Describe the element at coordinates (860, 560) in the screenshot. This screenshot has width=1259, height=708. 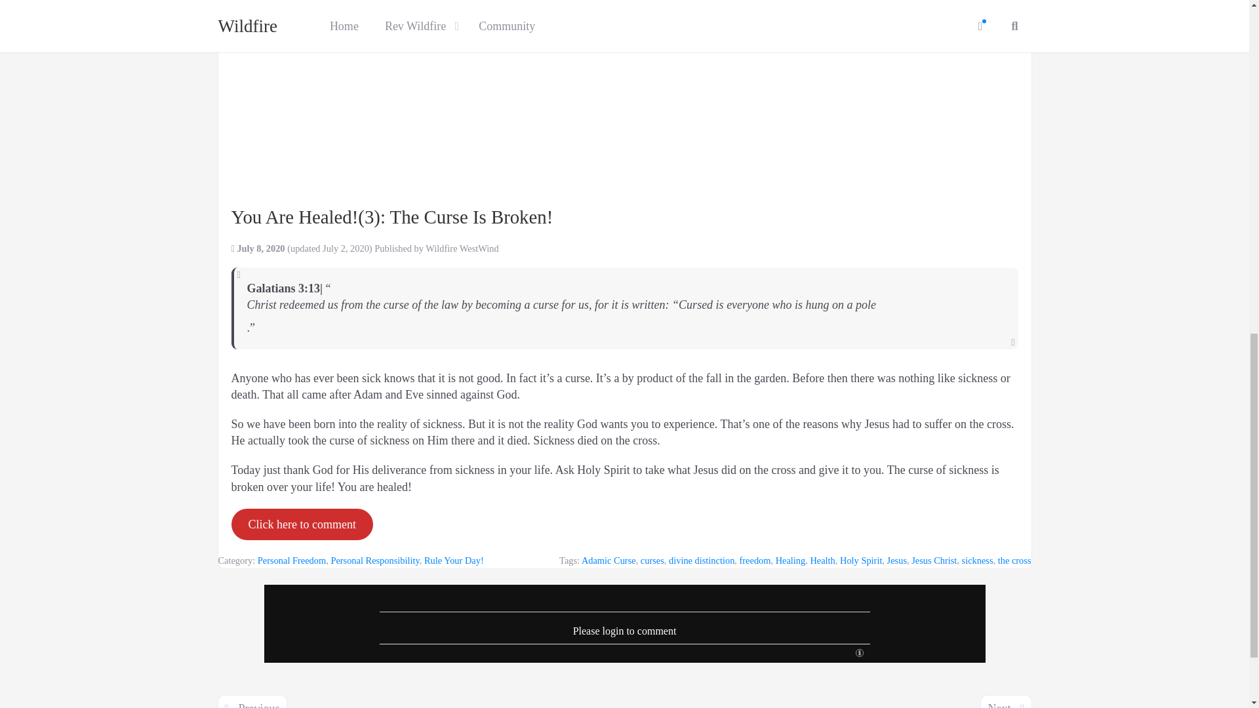
I see `Holy Spirit` at that location.